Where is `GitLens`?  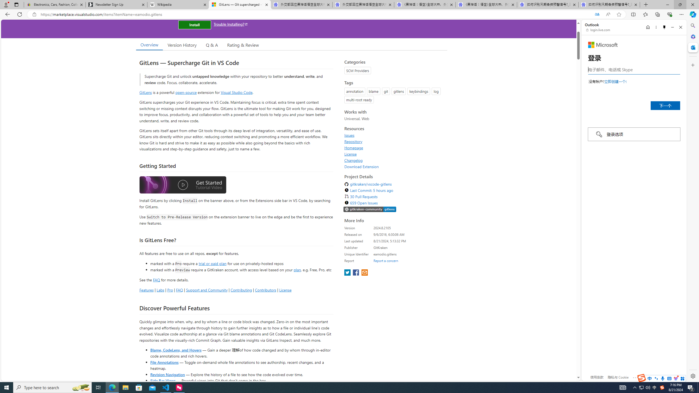
GitLens is located at coordinates (146, 92).